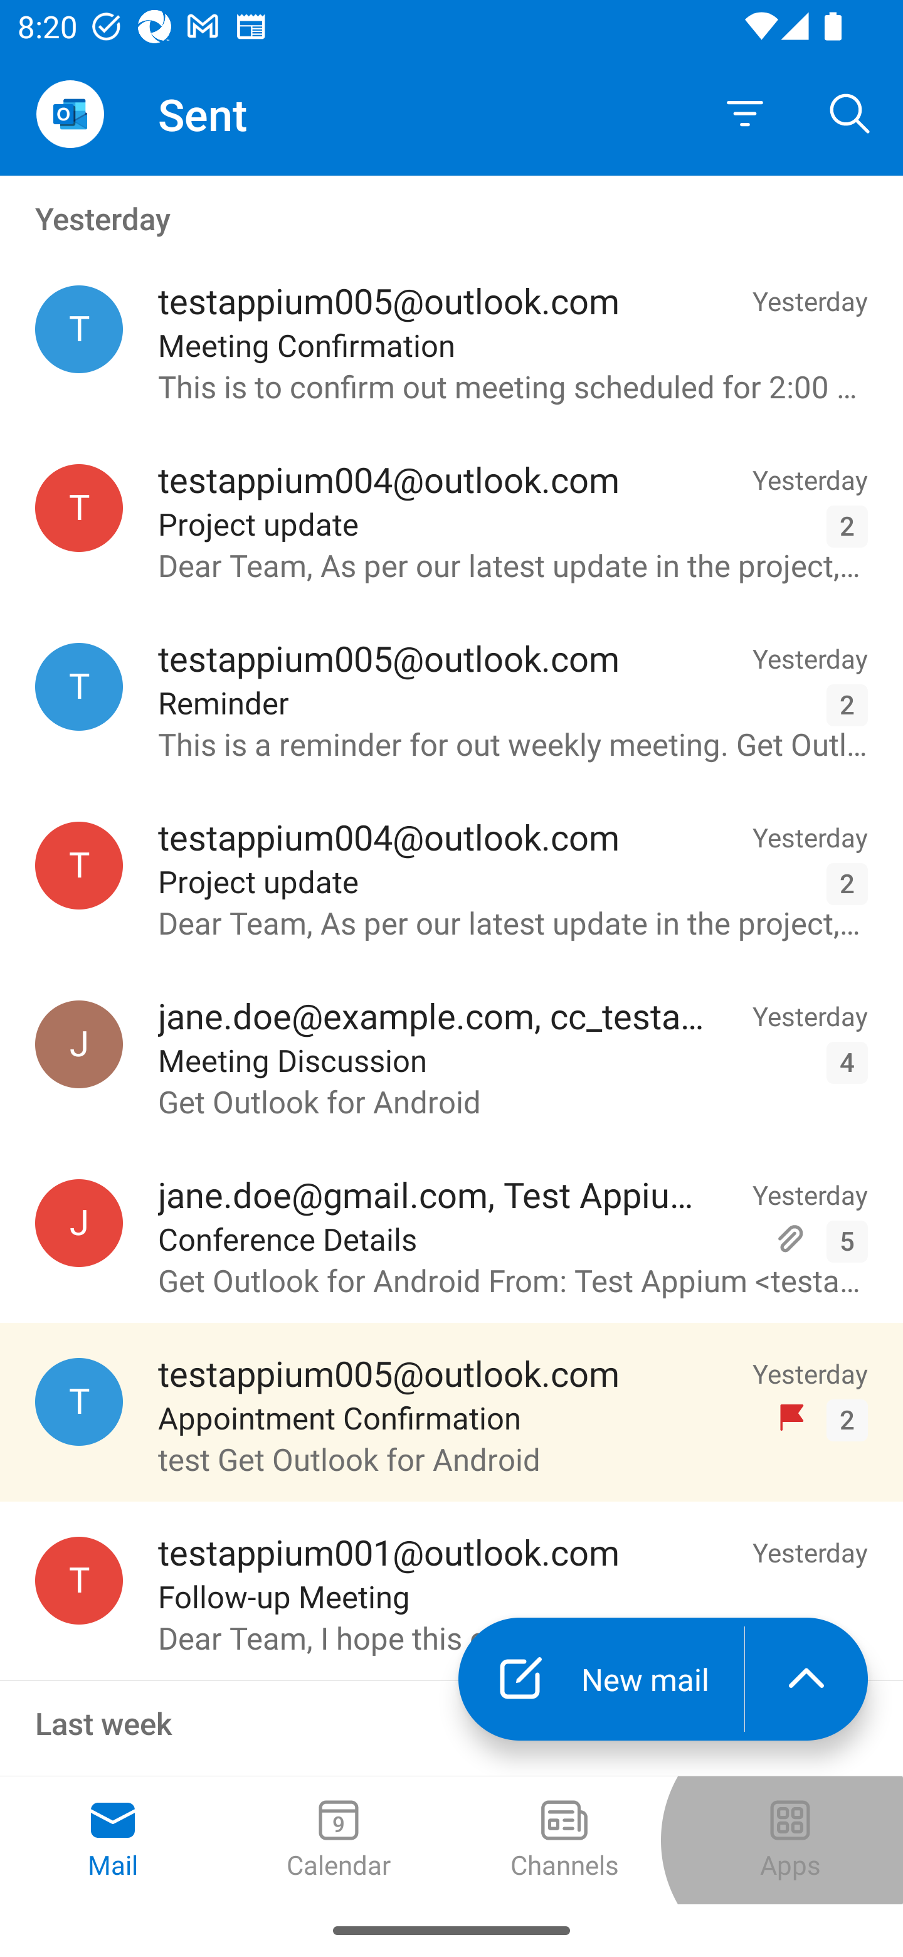 The width and height of the screenshot is (903, 1957). Describe the element at coordinates (70, 114) in the screenshot. I see `Open Navigation Drawer` at that location.